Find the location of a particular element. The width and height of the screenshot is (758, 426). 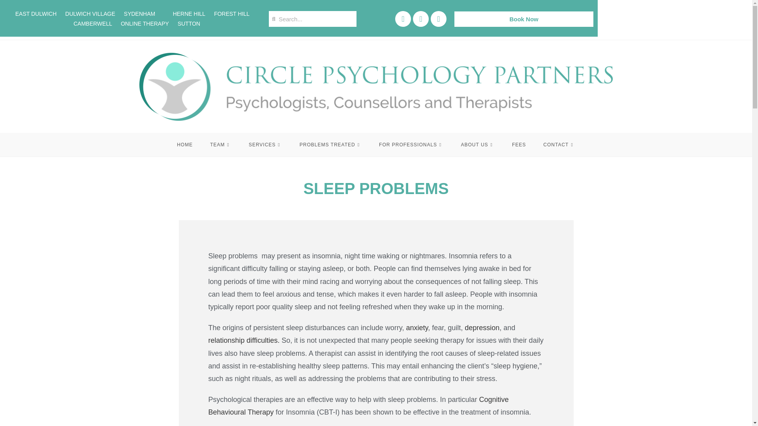

FOREST HILL is located at coordinates (231, 13).